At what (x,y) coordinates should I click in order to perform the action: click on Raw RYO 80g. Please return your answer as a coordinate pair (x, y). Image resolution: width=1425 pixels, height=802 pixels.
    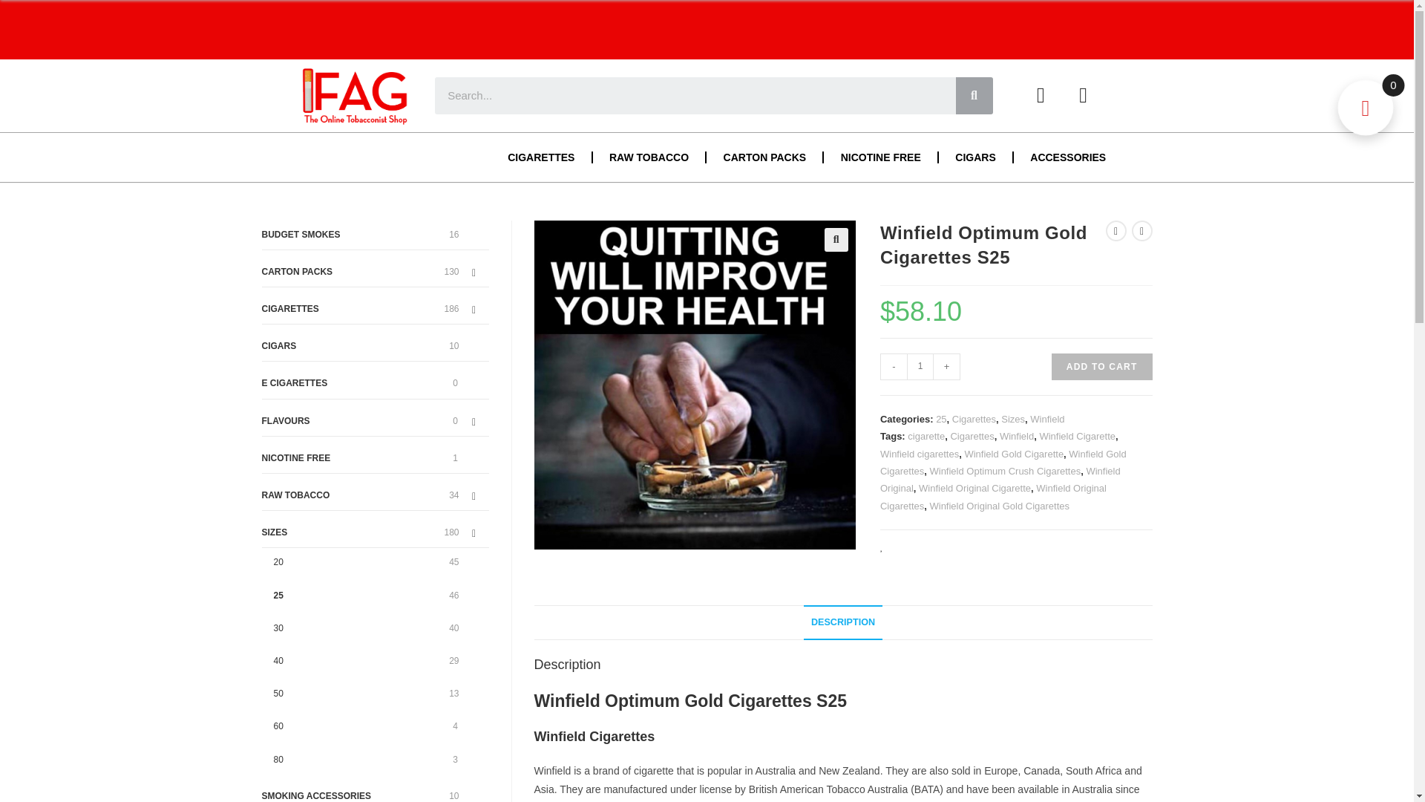
    Looking at the image, I should click on (695, 385).